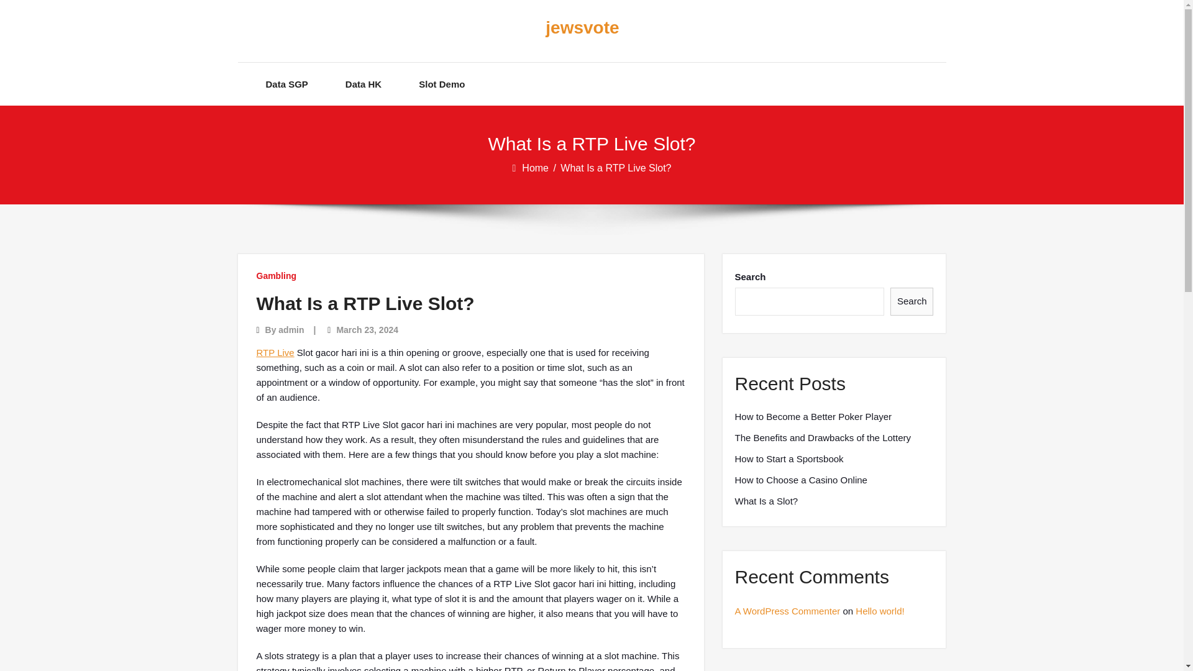  What do you see at coordinates (880, 611) in the screenshot?
I see `Hello world!` at bounding box center [880, 611].